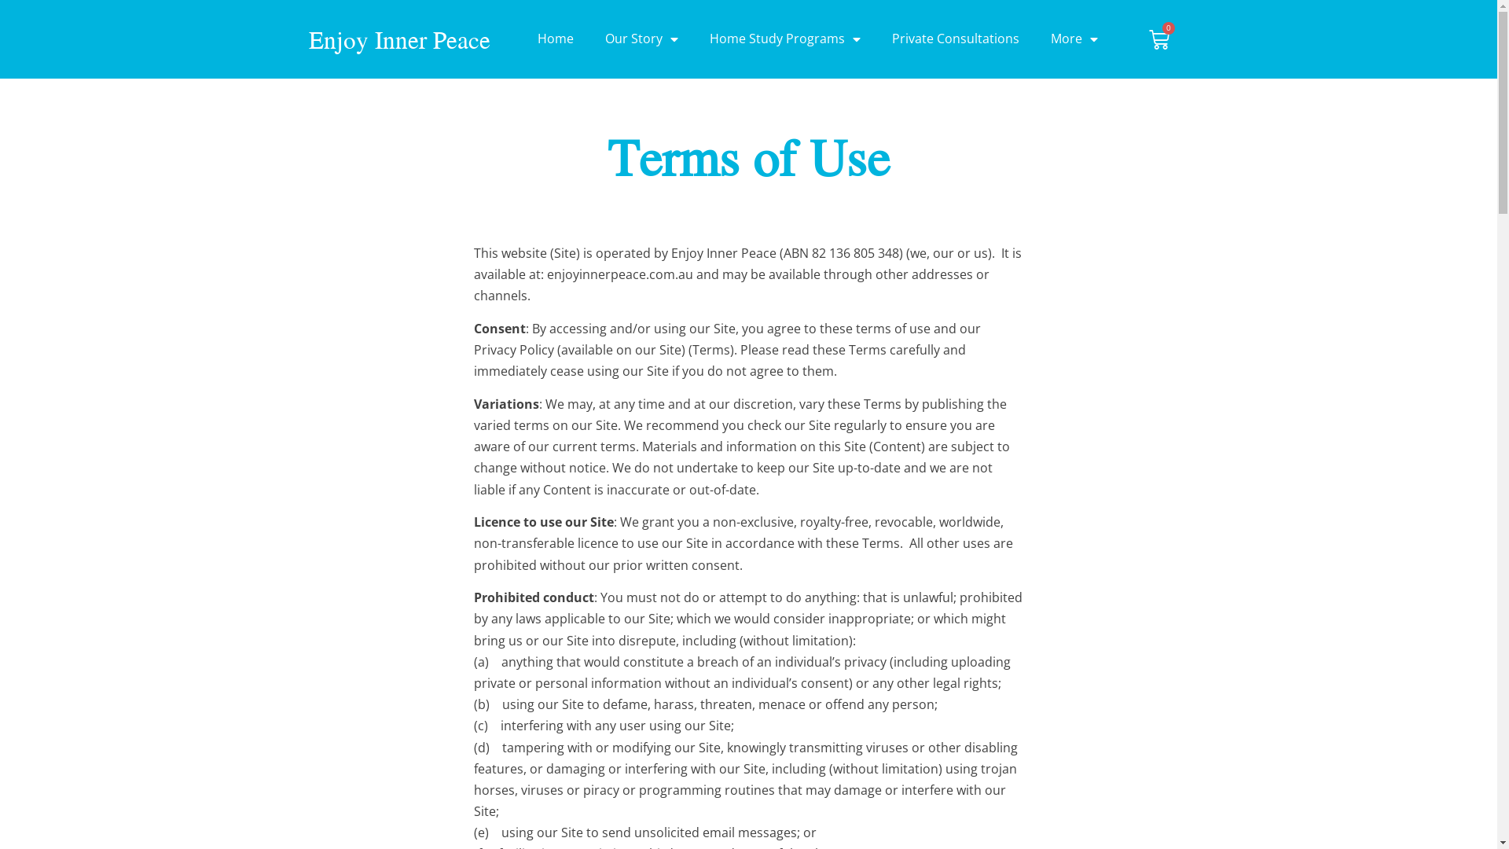 The image size is (1509, 849). I want to click on Home, so click(556, 39).